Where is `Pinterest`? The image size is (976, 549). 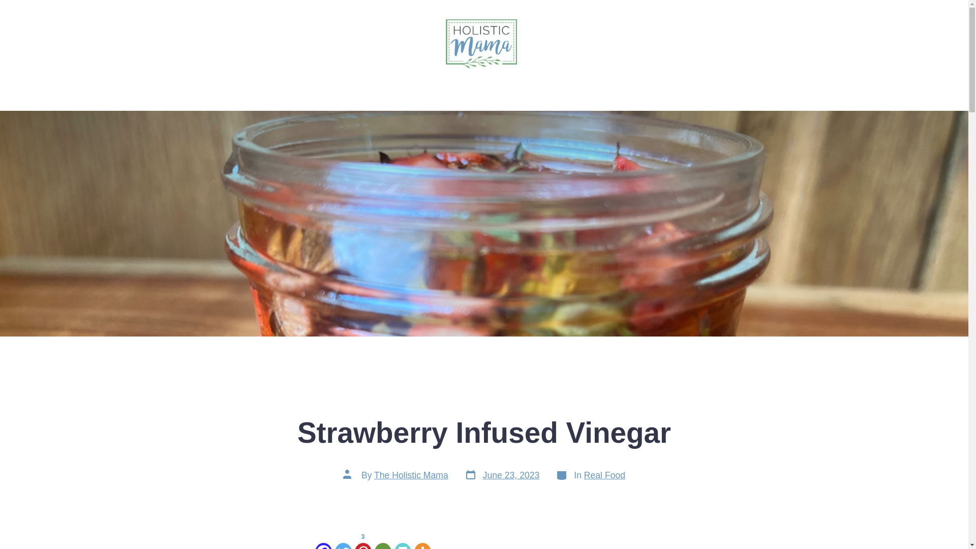
Pinterest is located at coordinates (402, 540).